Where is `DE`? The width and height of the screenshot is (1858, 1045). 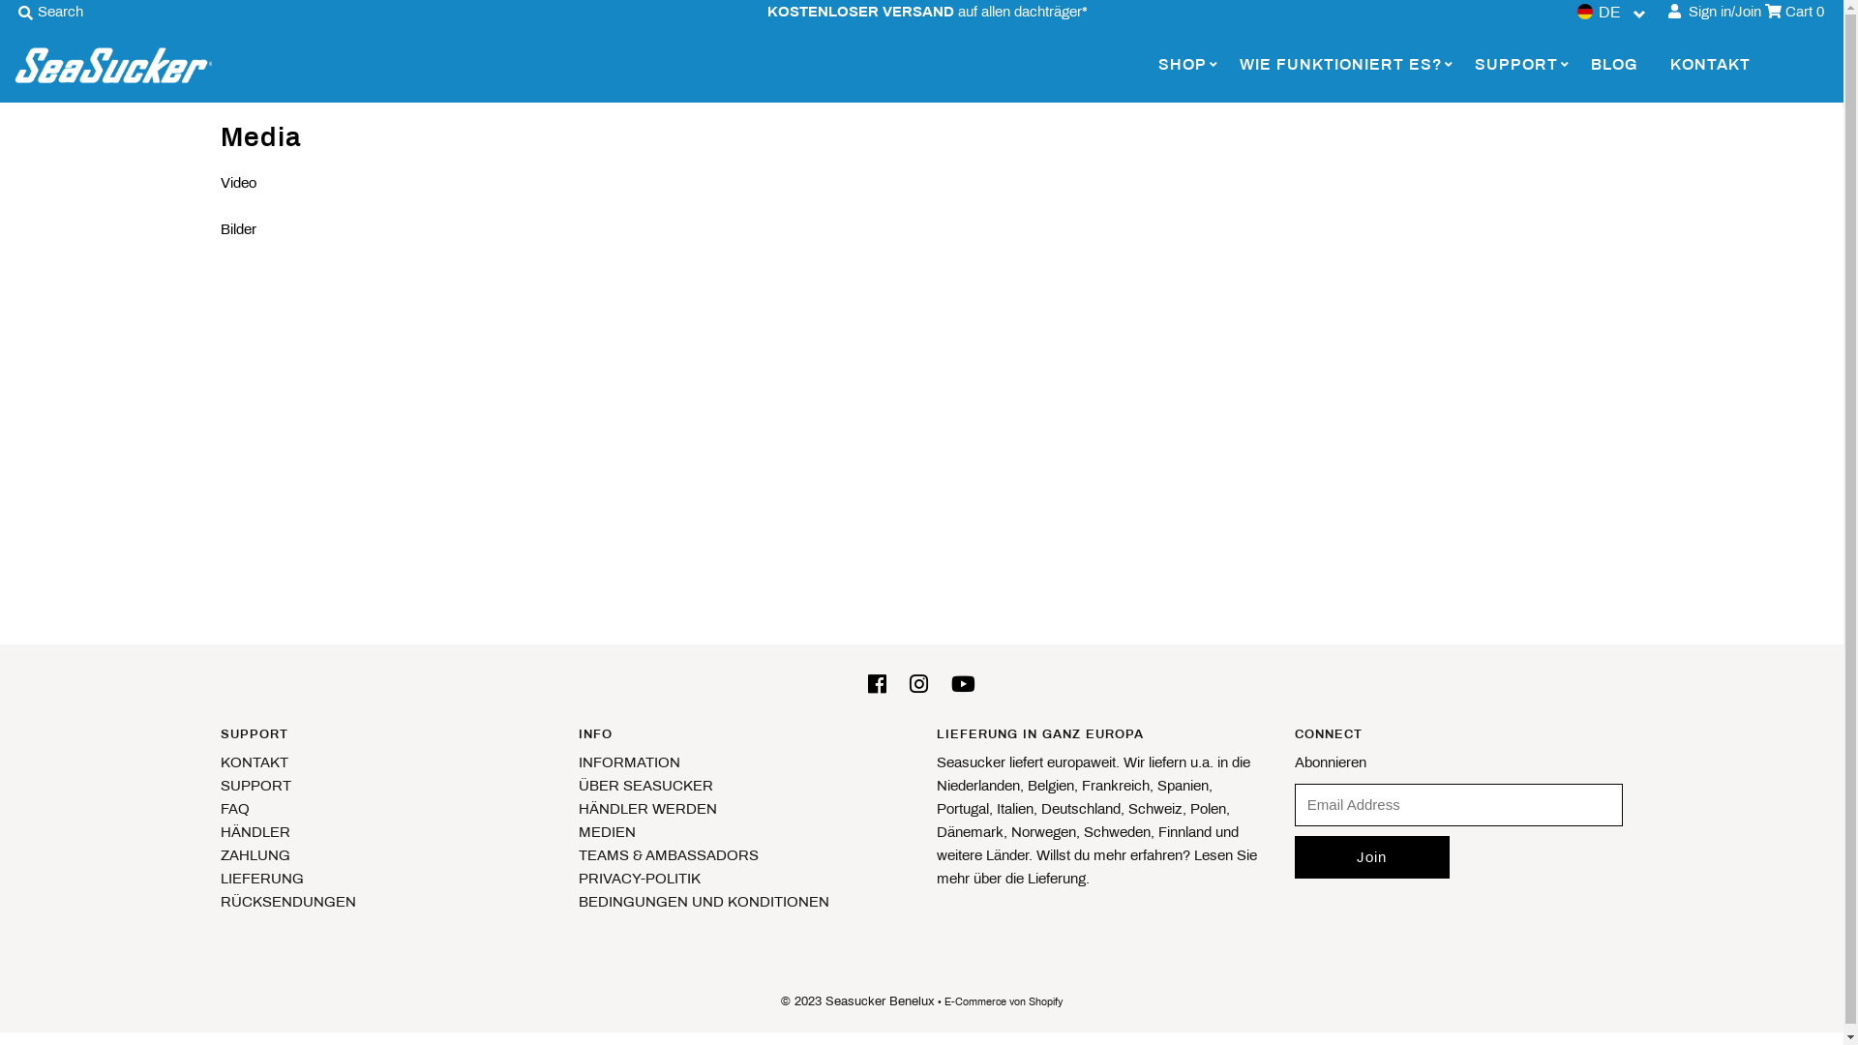 DE is located at coordinates (1612, 12).